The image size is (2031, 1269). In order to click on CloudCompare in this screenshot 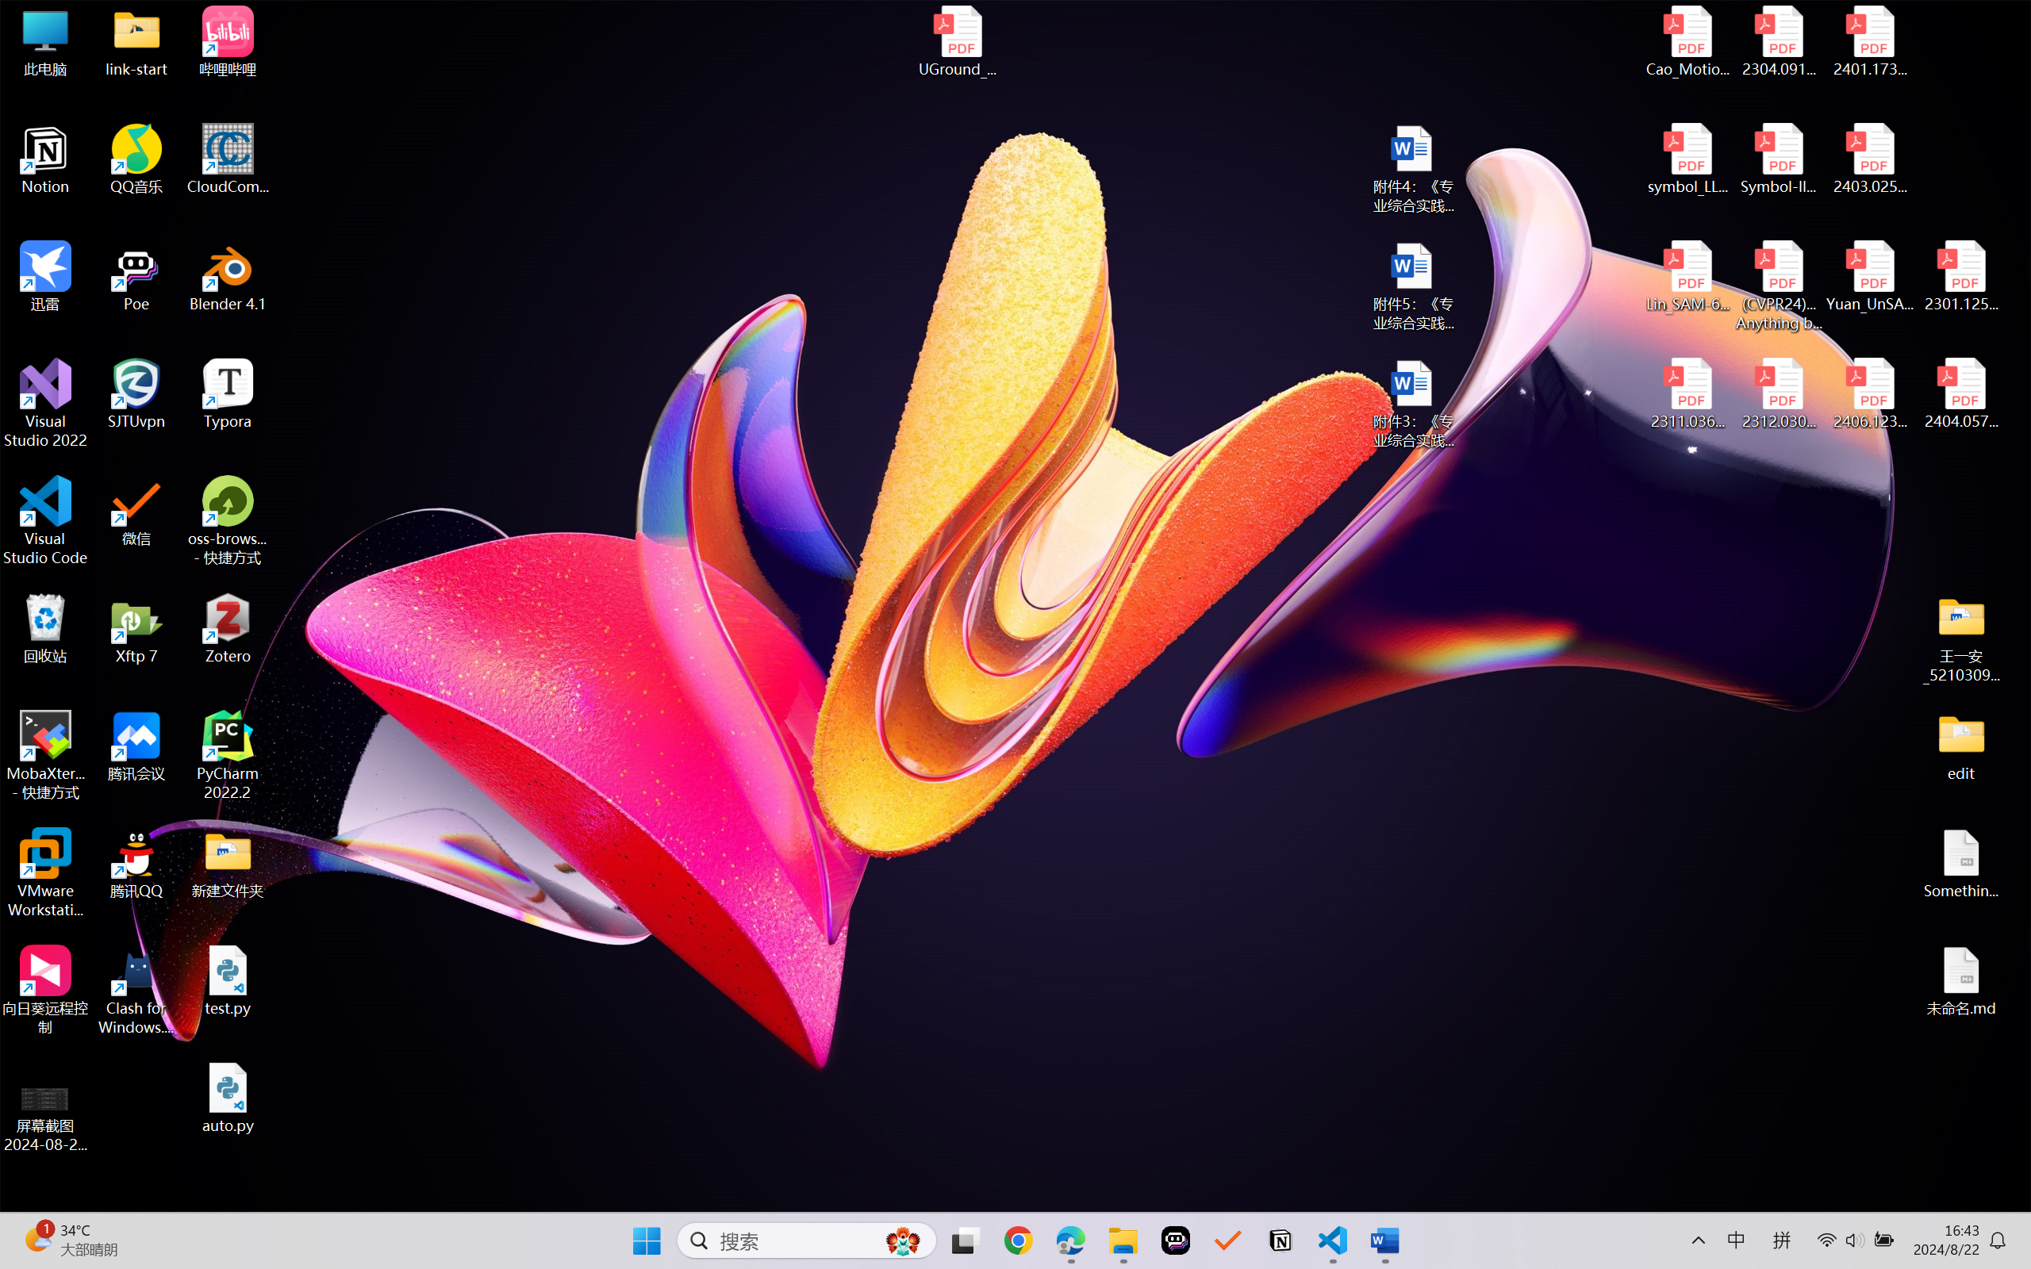, I will do `click(228, 159)`.